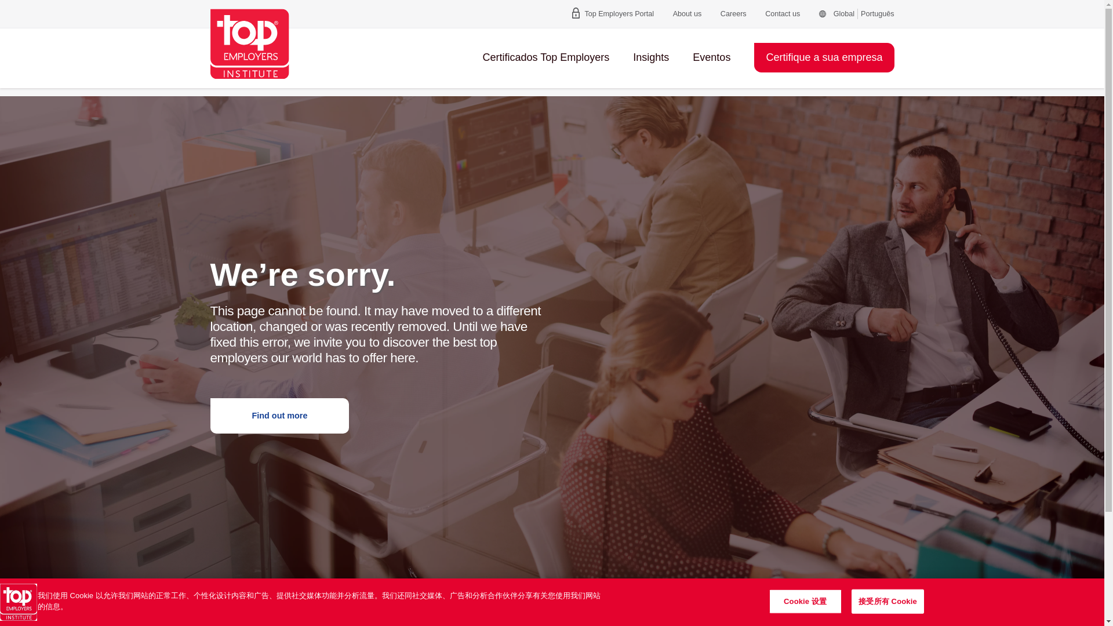 The image size is (1113, 626). I want to click on Top Employers Portal, so click(613, 14).